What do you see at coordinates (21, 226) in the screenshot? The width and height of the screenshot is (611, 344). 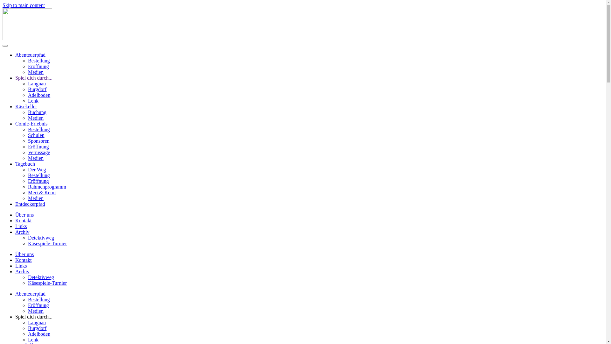 I see `Links` at bounding box center [21, 226].